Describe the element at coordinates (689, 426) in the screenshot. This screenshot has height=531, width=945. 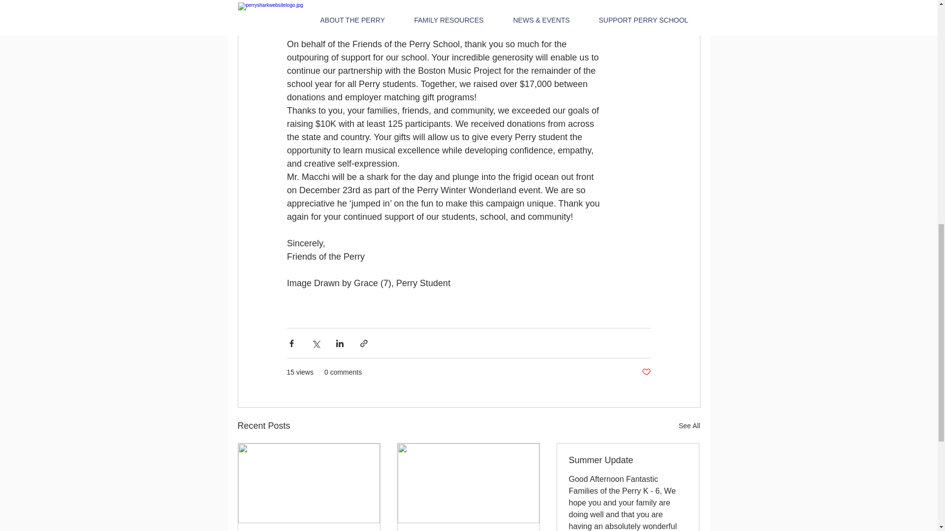
I see `See All` at that location.